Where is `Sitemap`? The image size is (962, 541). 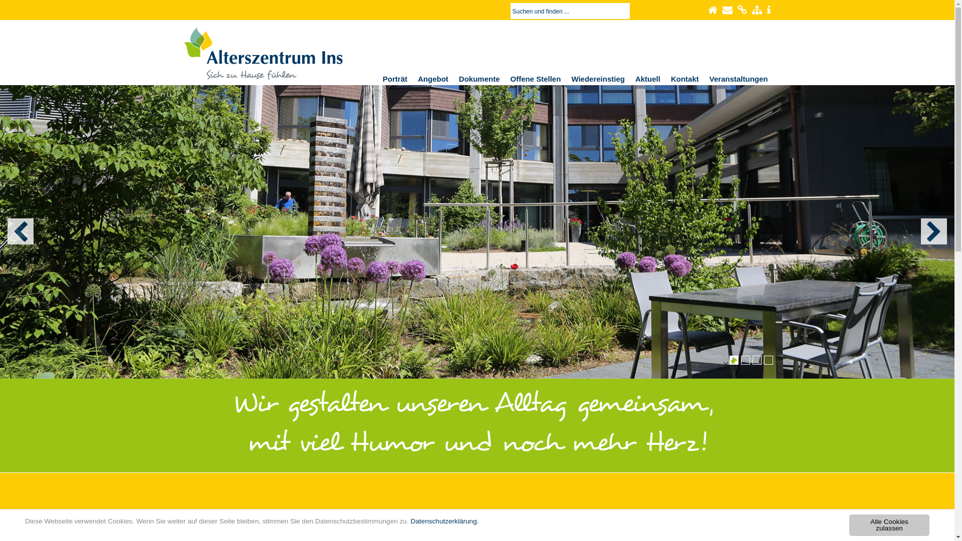
Sitemap is located at coordinates (757, 10).